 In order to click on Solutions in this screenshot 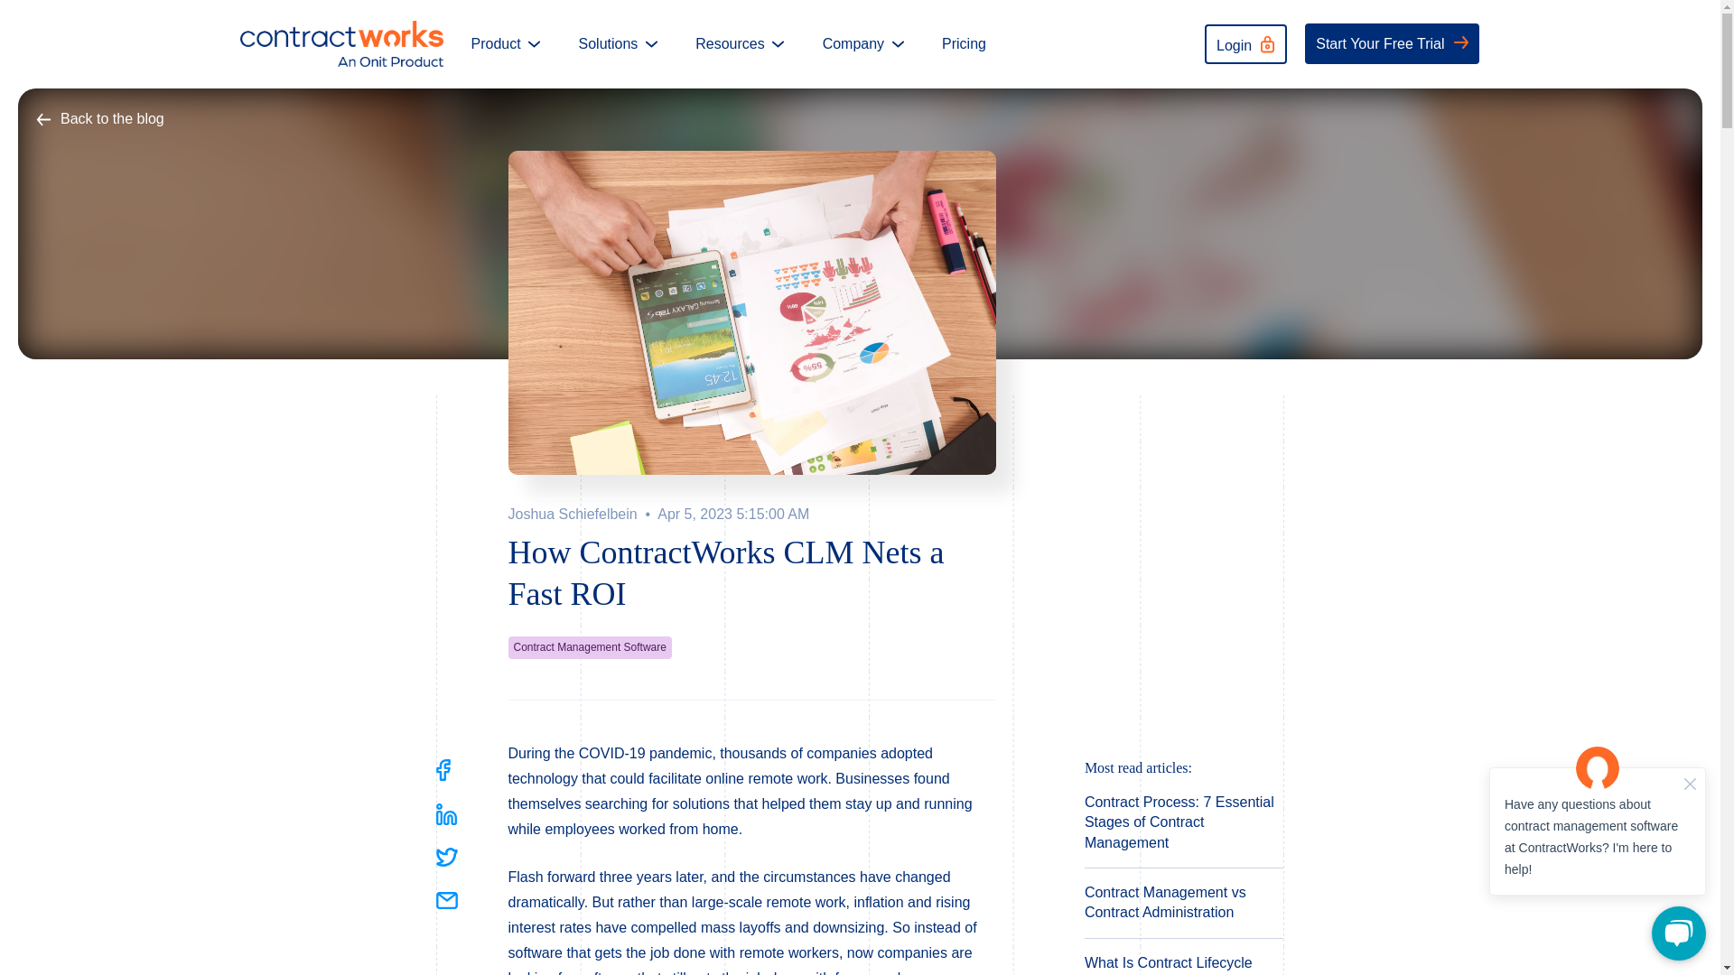, I will do `click(618, 43)`.